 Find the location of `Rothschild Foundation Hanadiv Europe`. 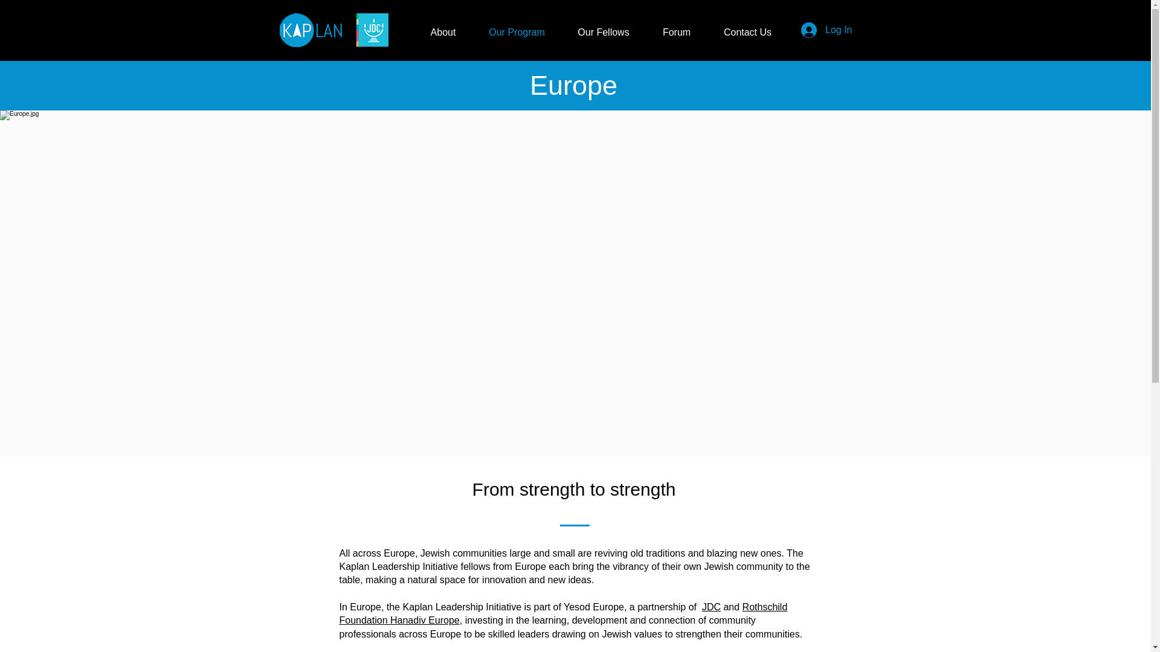

Rothschild Foundation Hanadiv Europe is located at coordinates (563, 613).